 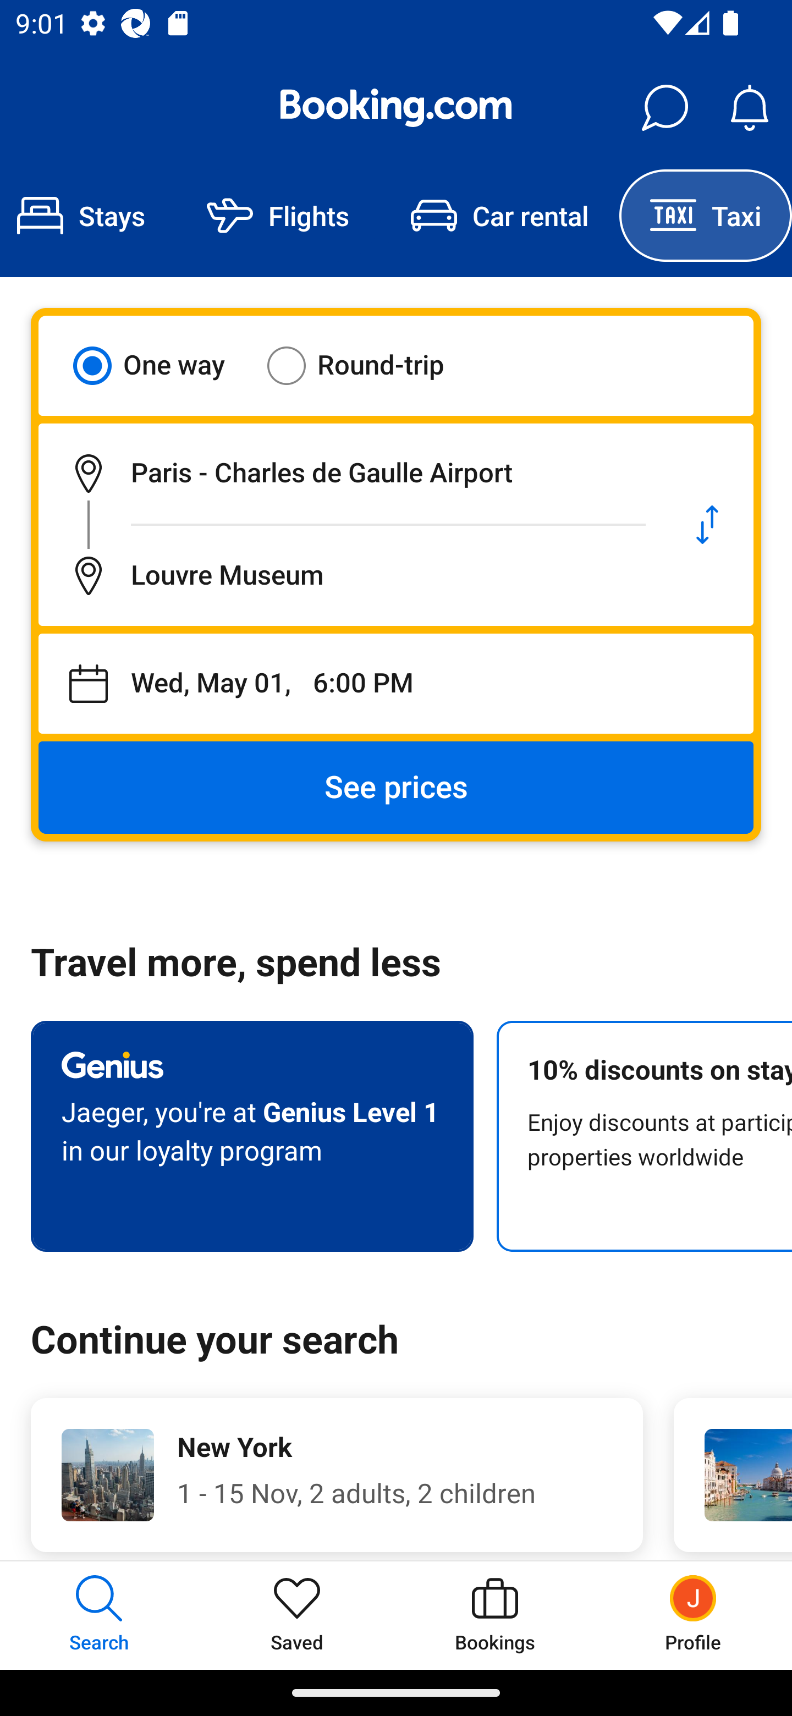 What do you see at coordinates (337, 1475) in the screenshot?
I see `New York 1 - 15 Nov, 2 adults, 2 children` at bounding box center [337, 1475].